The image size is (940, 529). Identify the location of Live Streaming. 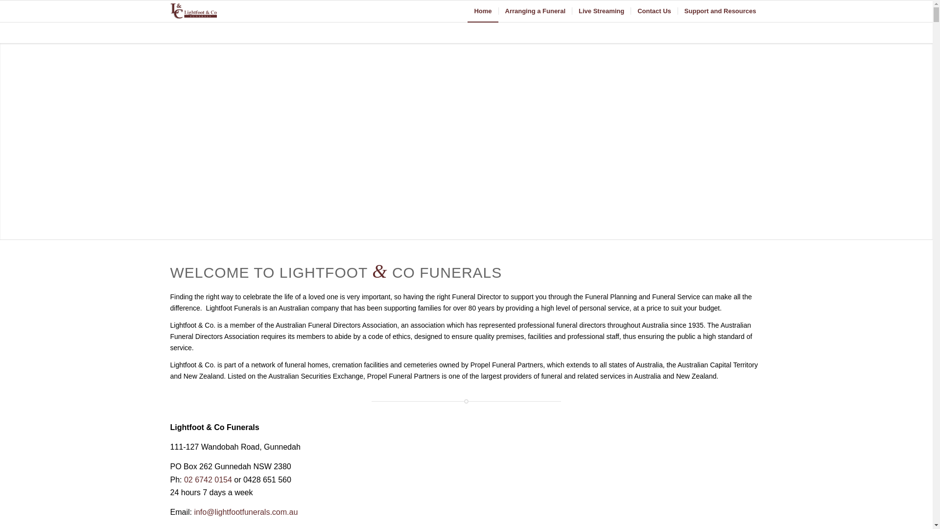
(601, 11).